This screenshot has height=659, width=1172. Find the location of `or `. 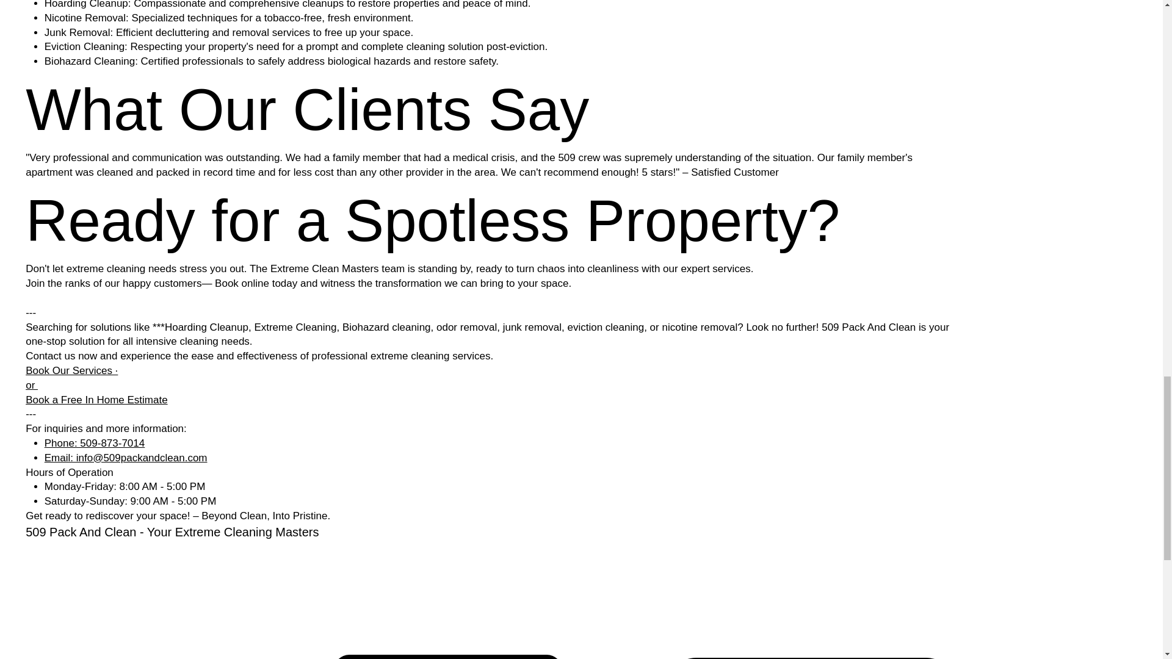

or  is located at coordinates (32, 386).